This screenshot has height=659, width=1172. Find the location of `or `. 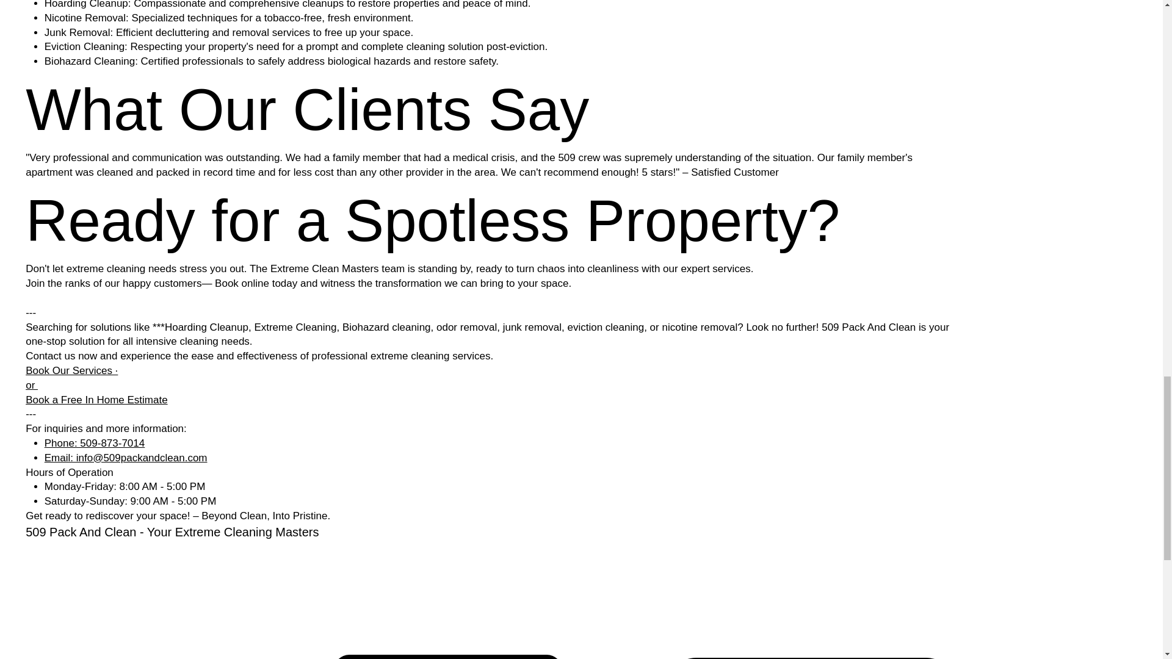

or  is located at coordinates (32, 386).